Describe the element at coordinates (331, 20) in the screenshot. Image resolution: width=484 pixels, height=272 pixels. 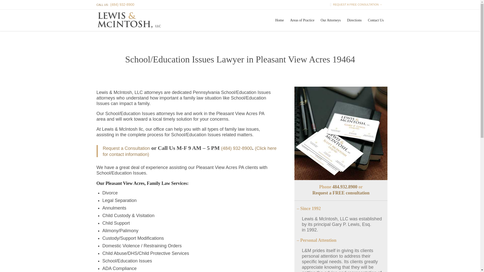
I see `Our Attorneys` at that location.